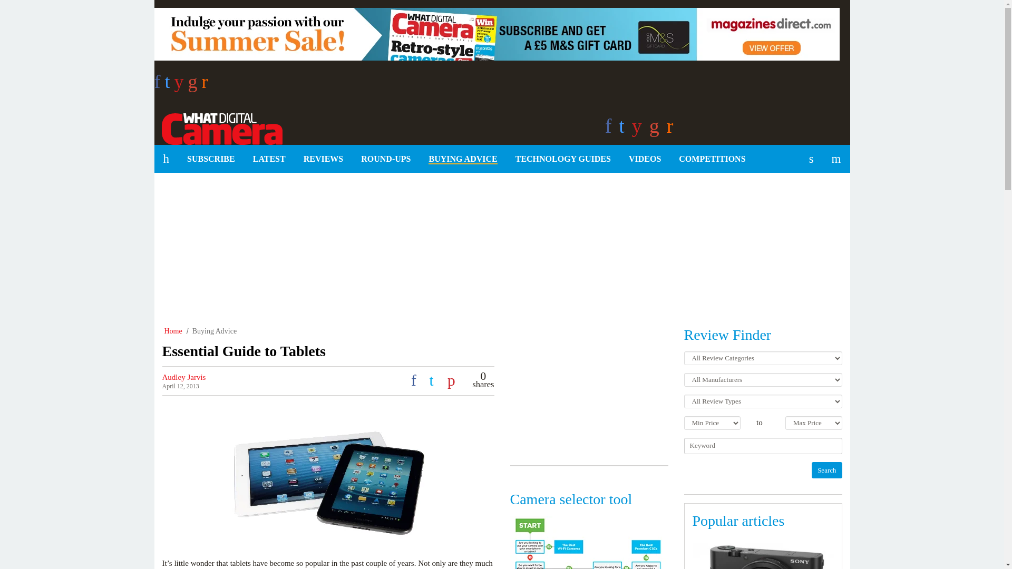  What do you see at coordinates (269, 159) in the screenshot?
I see `LATEST` at bounding box center [269, 159].